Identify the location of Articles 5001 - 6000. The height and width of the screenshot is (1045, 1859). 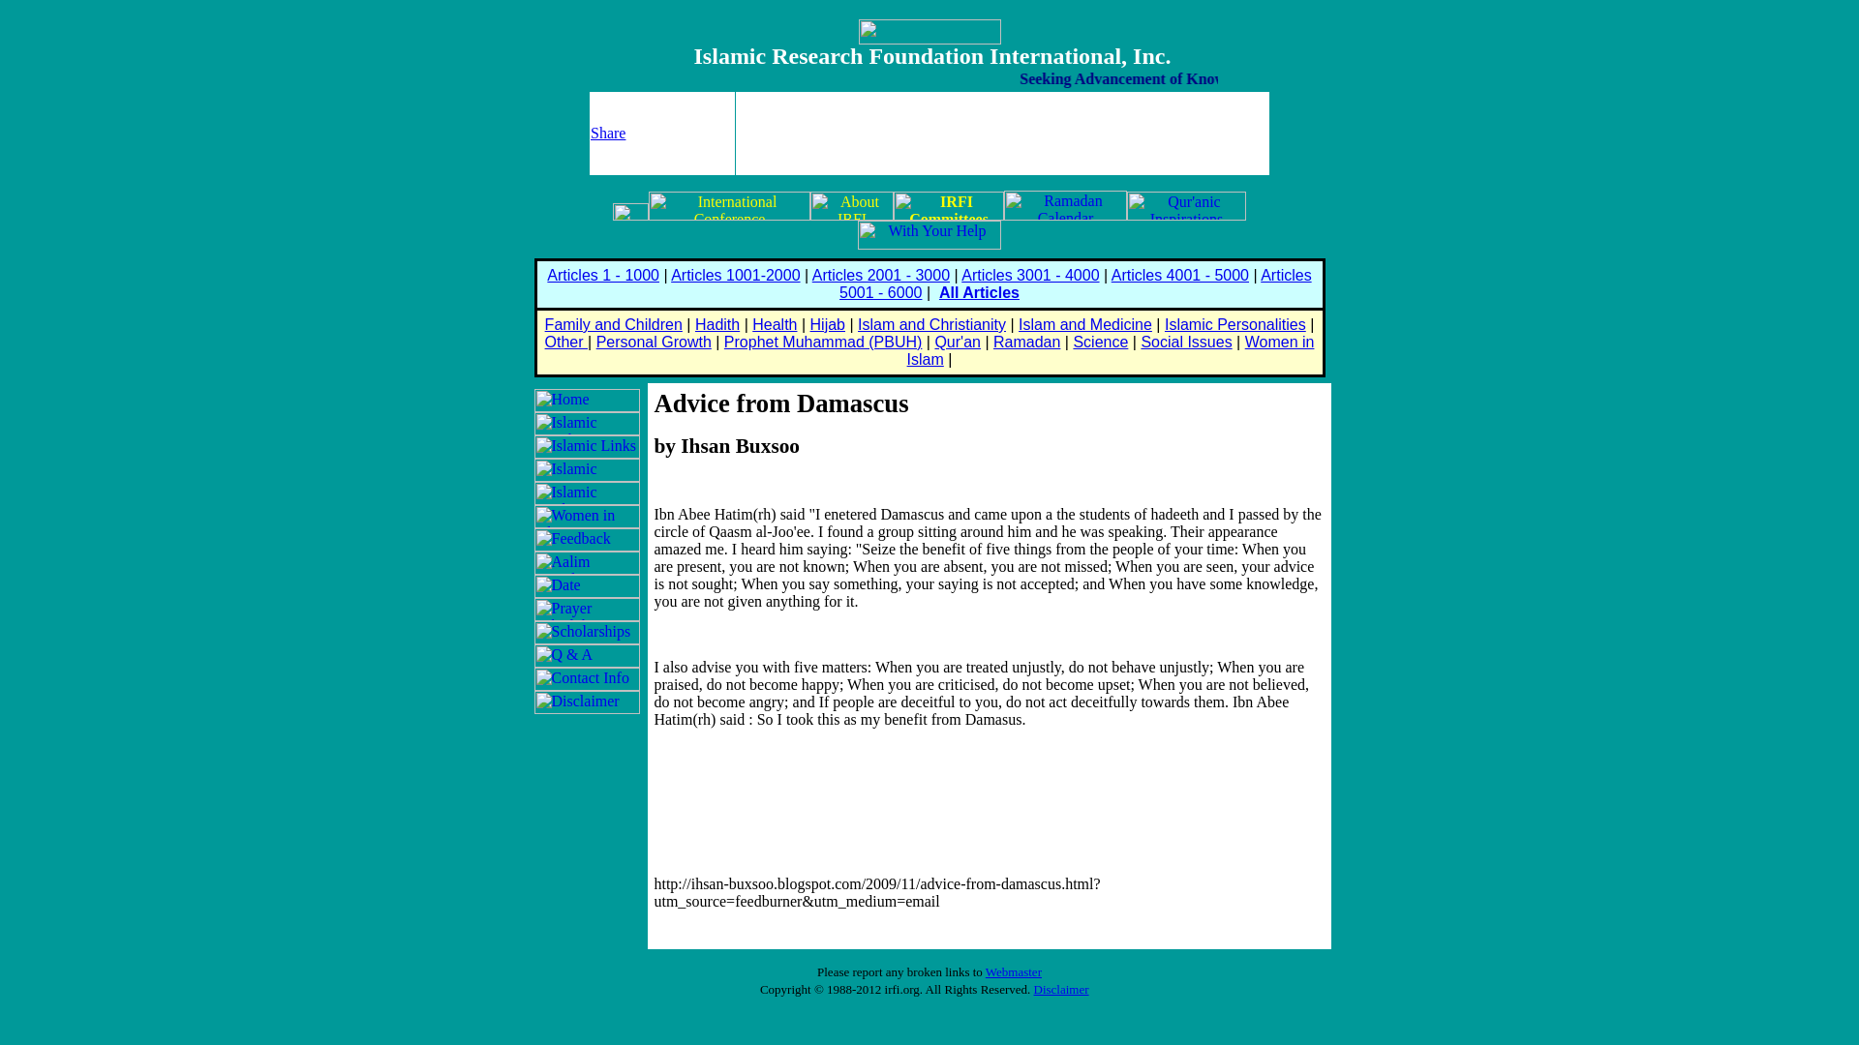
(1076, 284).